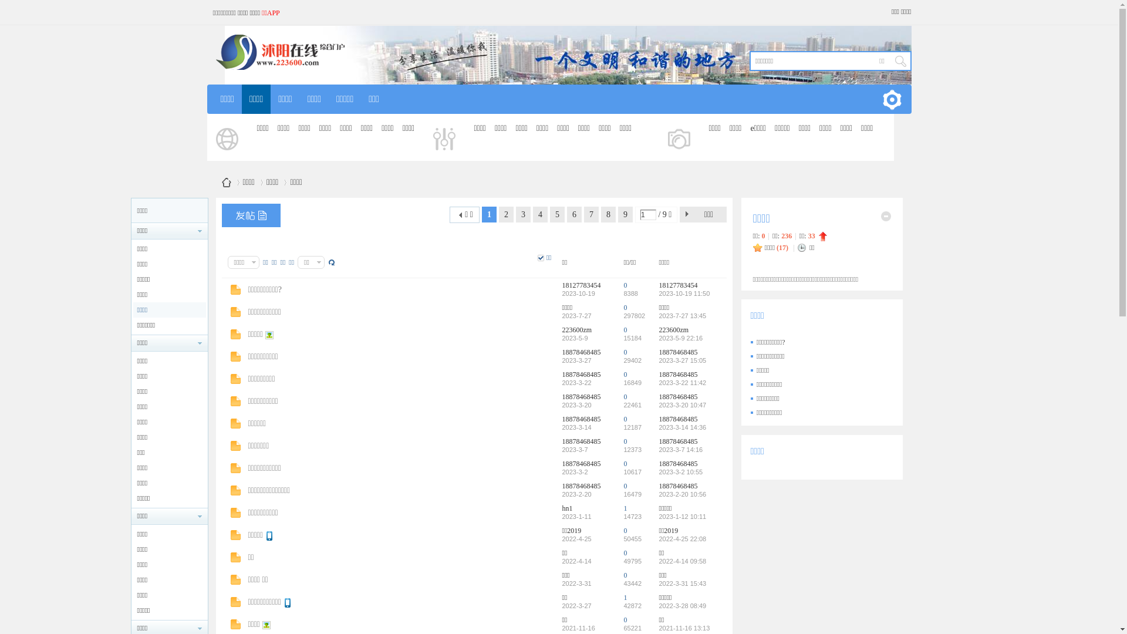 Image resolution: width=1127 pixels, height=634 pixels. I want to click on 8, so click(608, 215).